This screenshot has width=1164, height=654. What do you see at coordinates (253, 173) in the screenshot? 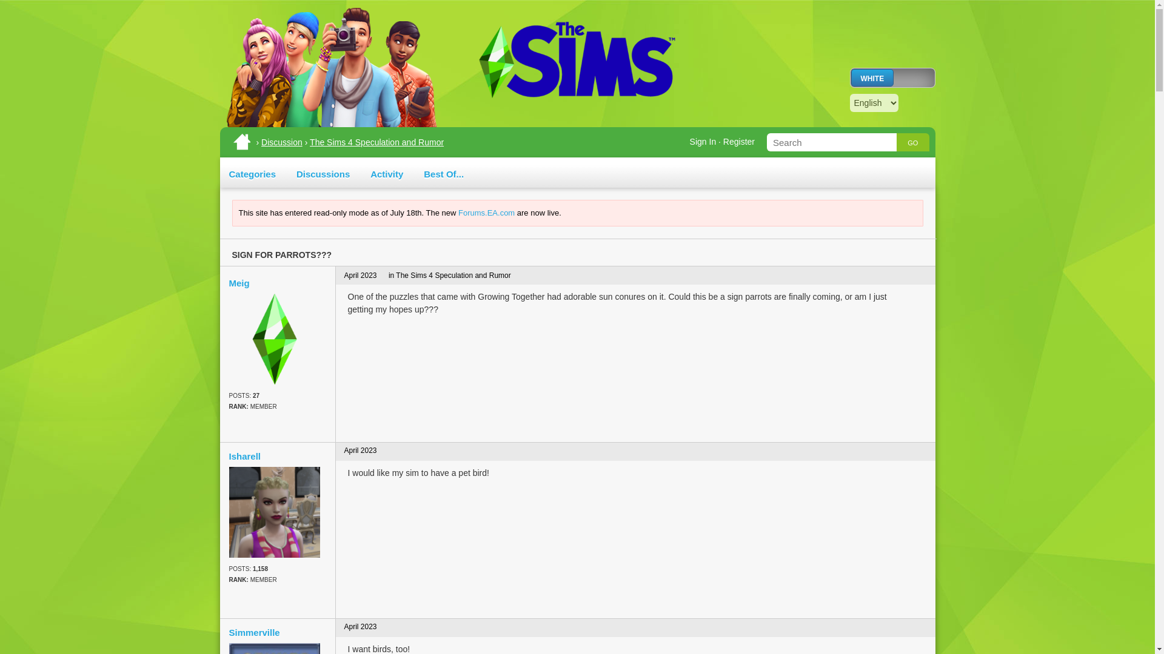
I see `Categories` at bounding box center [253, 173].